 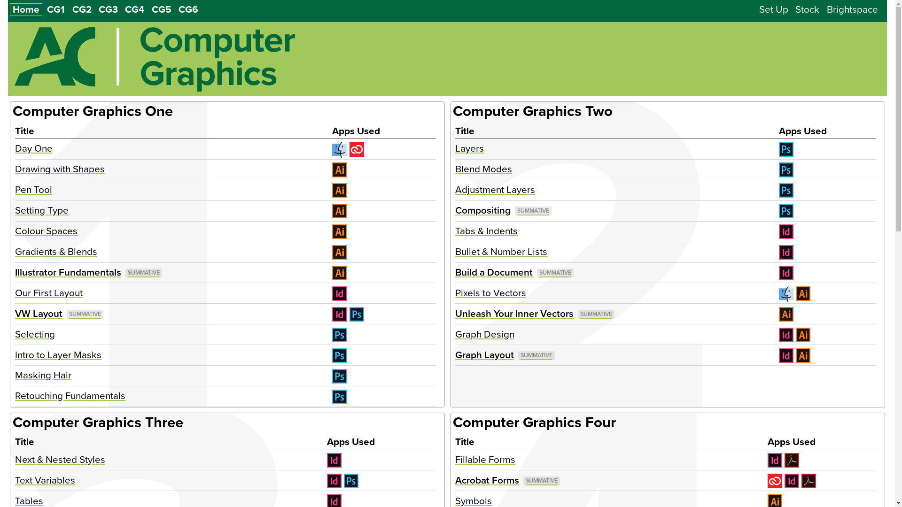 I want to click on Computer Graphics One, so click(x=93, y=111).